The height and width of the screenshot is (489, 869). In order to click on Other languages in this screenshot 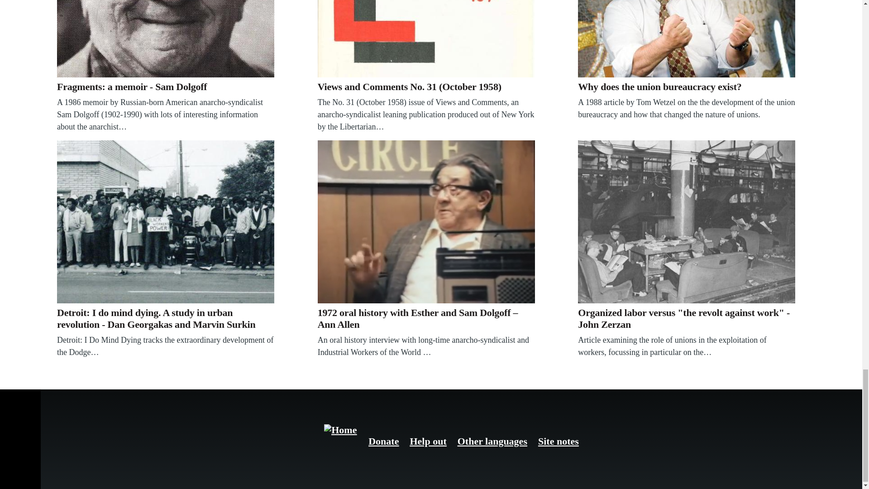, I will do `click(492, 441)`.